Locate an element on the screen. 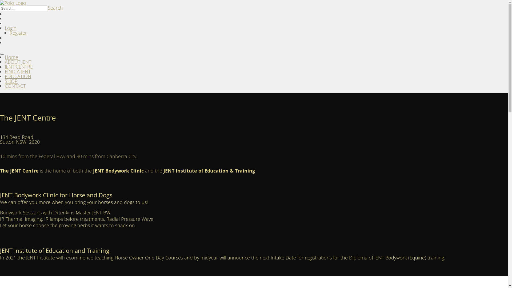 The width and height of the screenshot is (512, 288). EDUCATION is located at coordinates (18, 76).